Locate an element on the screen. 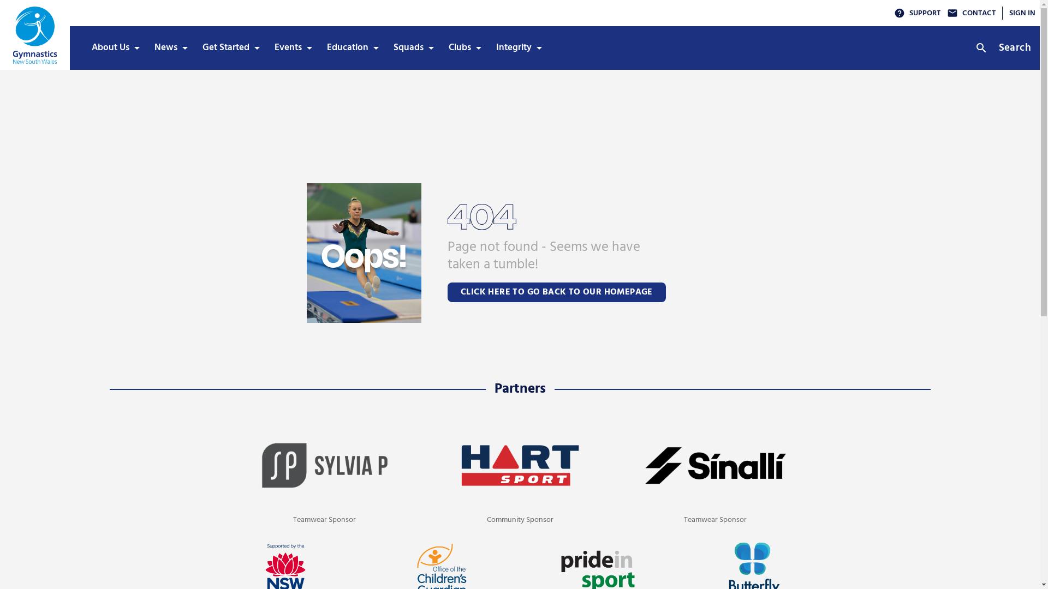 The image size is (1048, 589). SUPPORT is located at coordinates (917, 13).